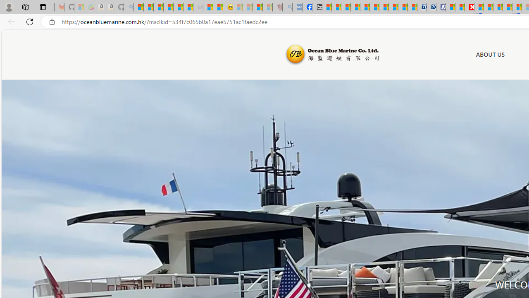  I want to click on Cheap Car Rentals - Save70.com, so click(422, 7).